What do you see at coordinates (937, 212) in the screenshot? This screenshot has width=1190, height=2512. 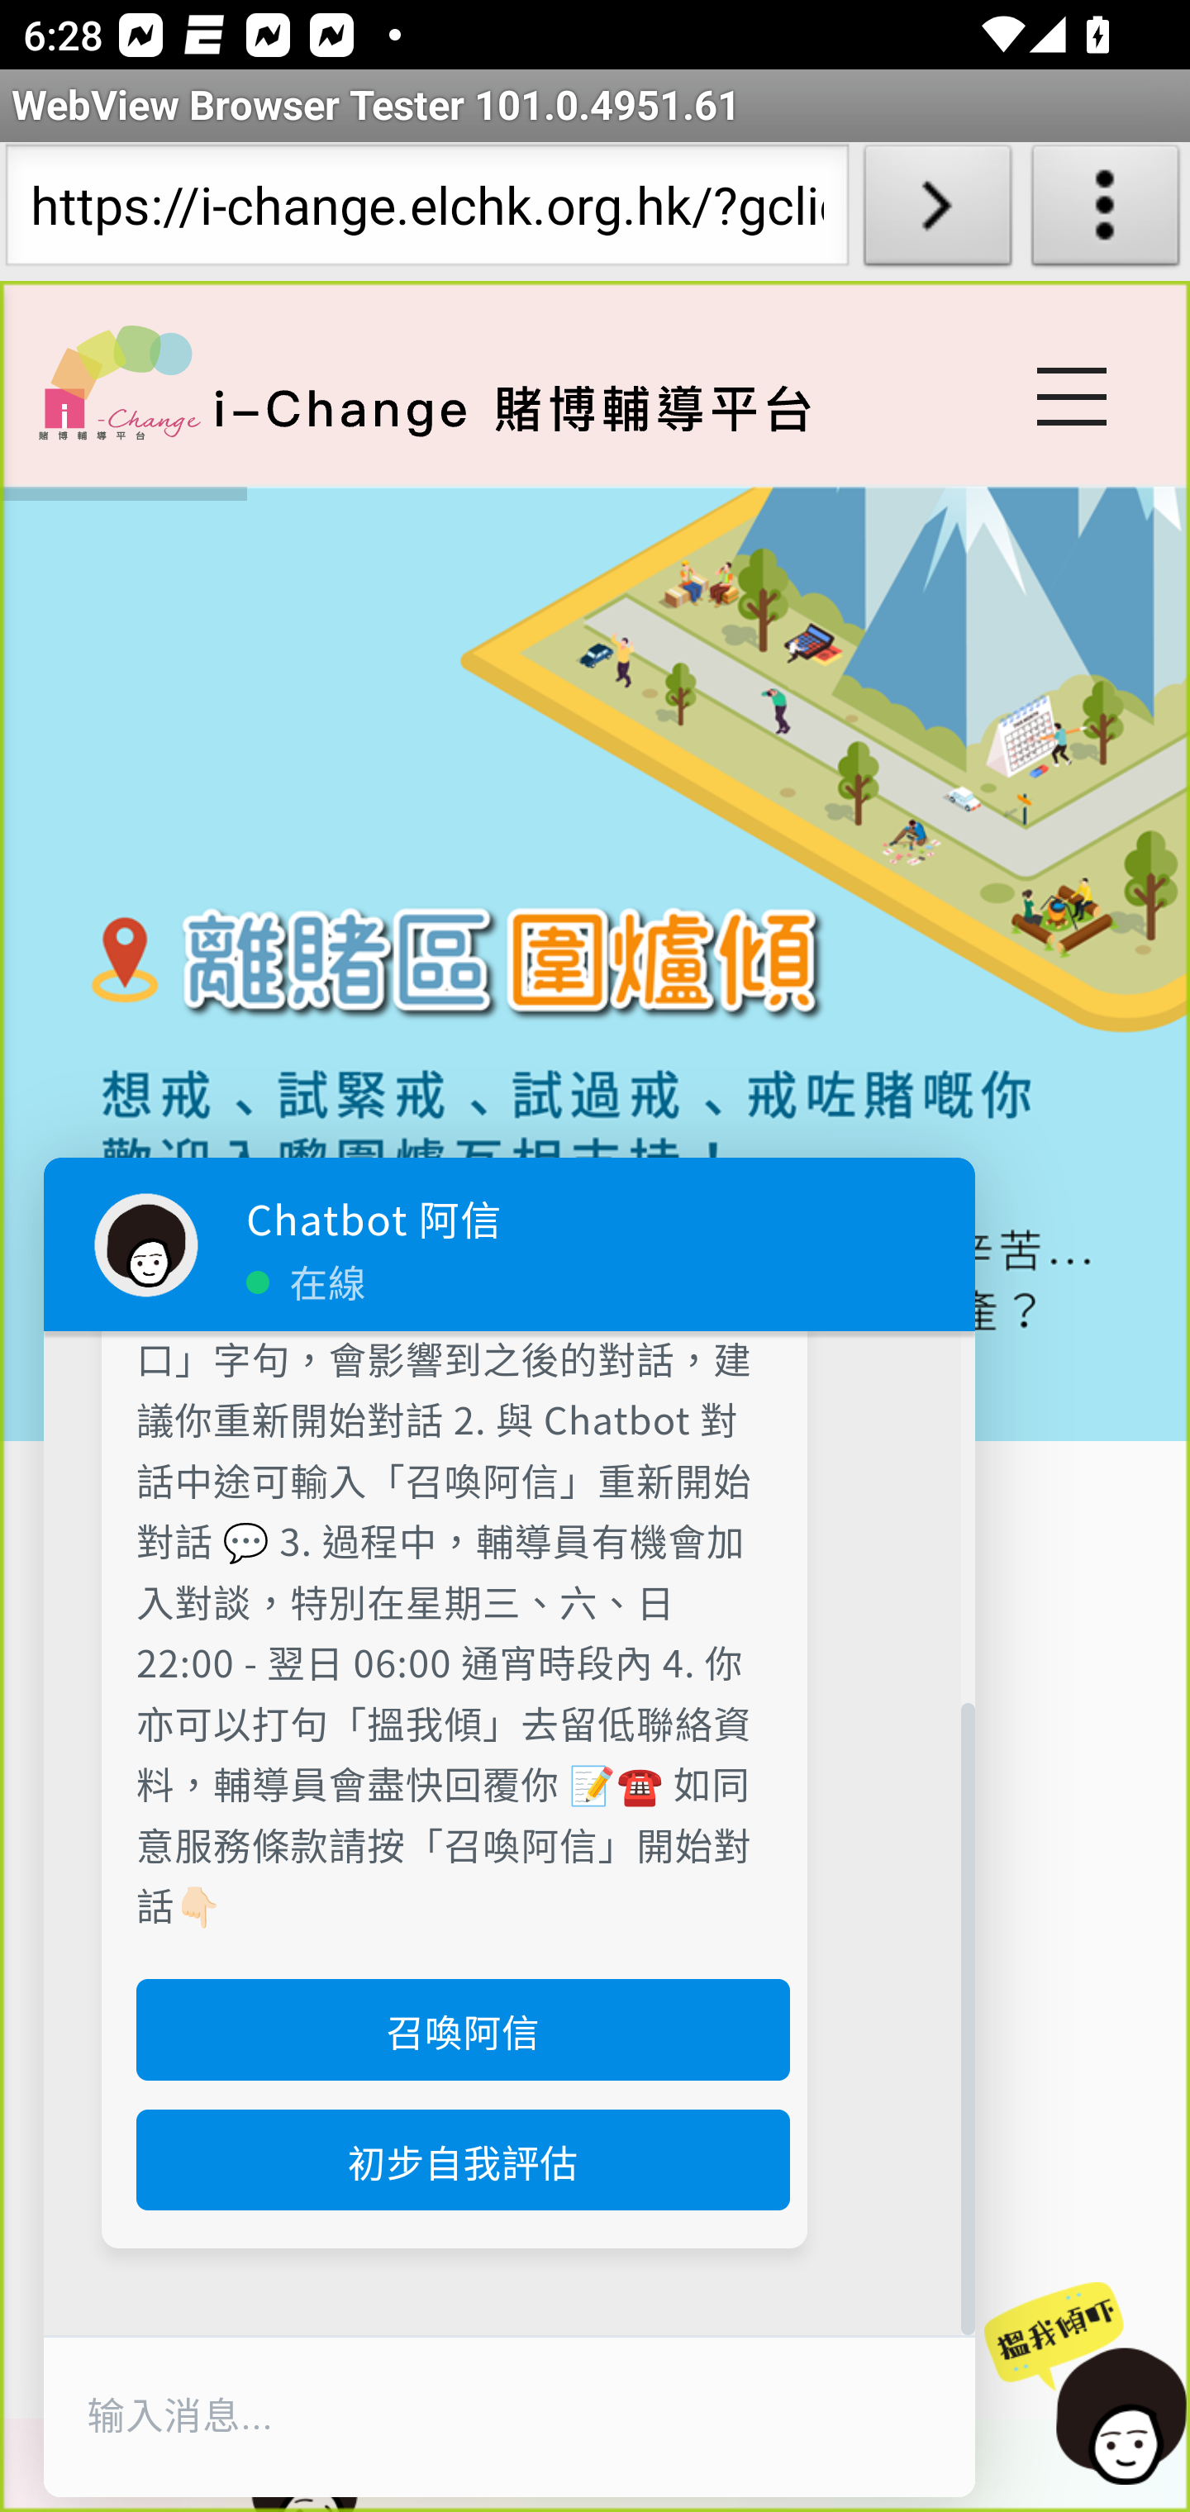 I see `Load URL` at bounding box center [937, 212].